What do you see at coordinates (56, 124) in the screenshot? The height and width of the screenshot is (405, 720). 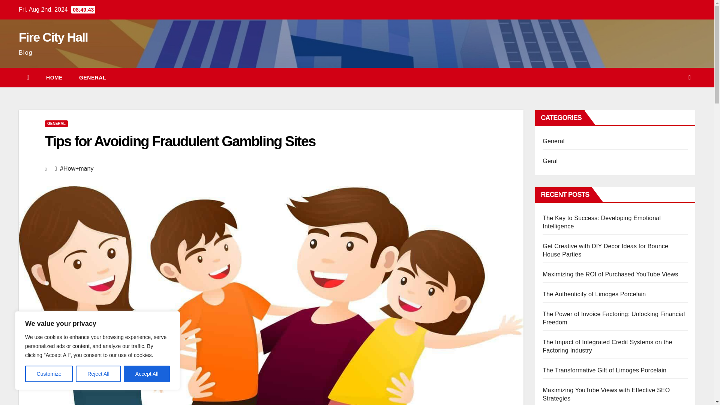 I see `GENERAL` at bounding box center [56, 124].